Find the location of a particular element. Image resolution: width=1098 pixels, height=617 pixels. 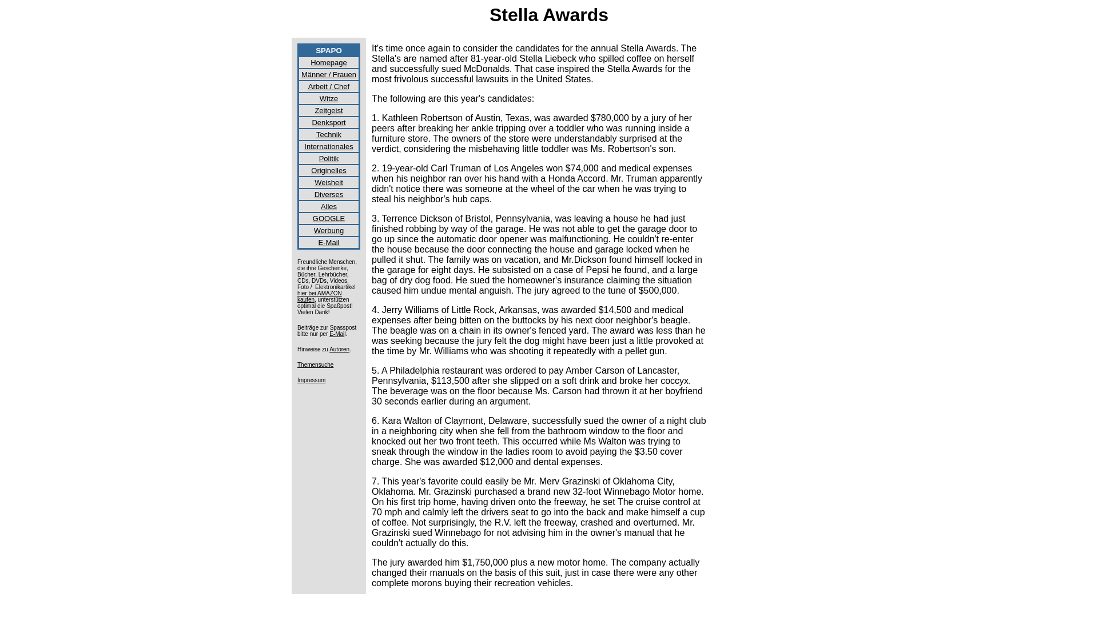

GOOGLE is located at coordinates (328, 217).